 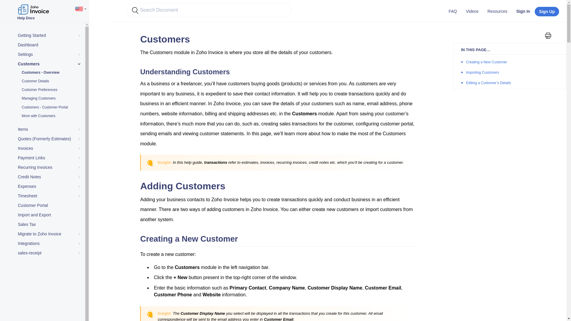 I want to click on Items, so click(x=48, y=130).